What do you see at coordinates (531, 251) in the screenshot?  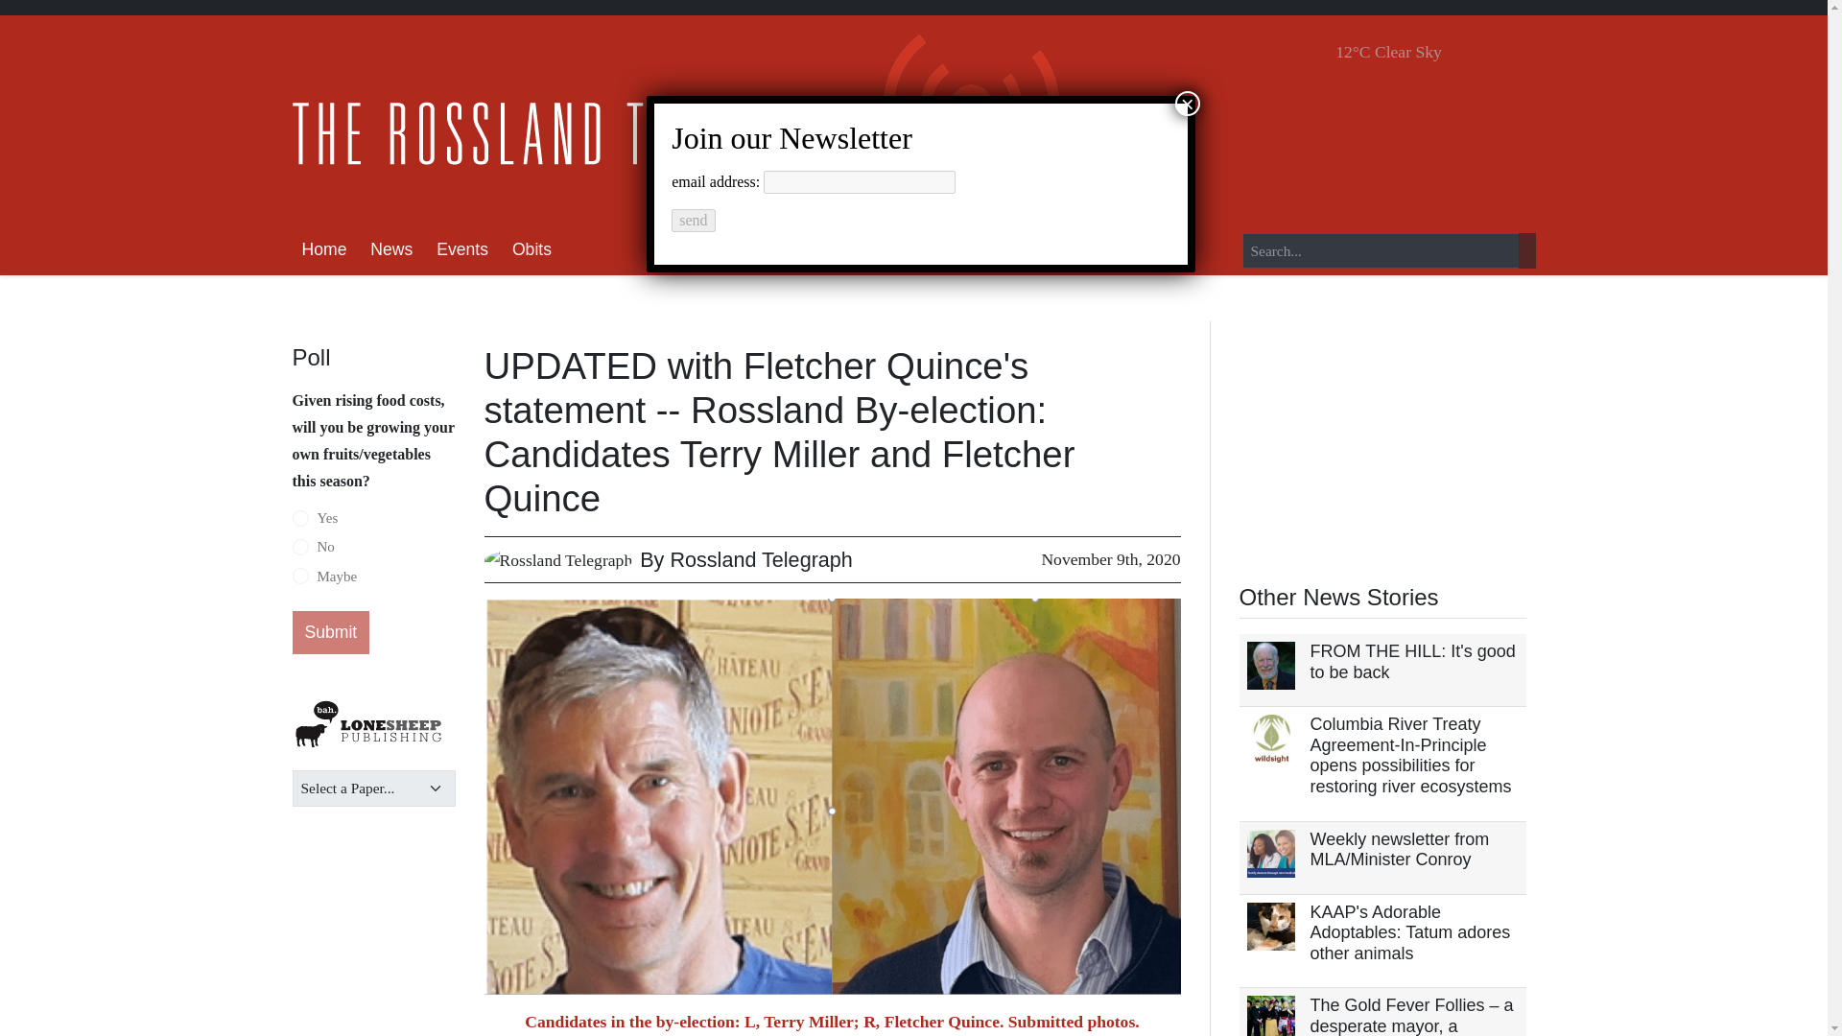 I see `Obits` at bounding box center [531, 251].